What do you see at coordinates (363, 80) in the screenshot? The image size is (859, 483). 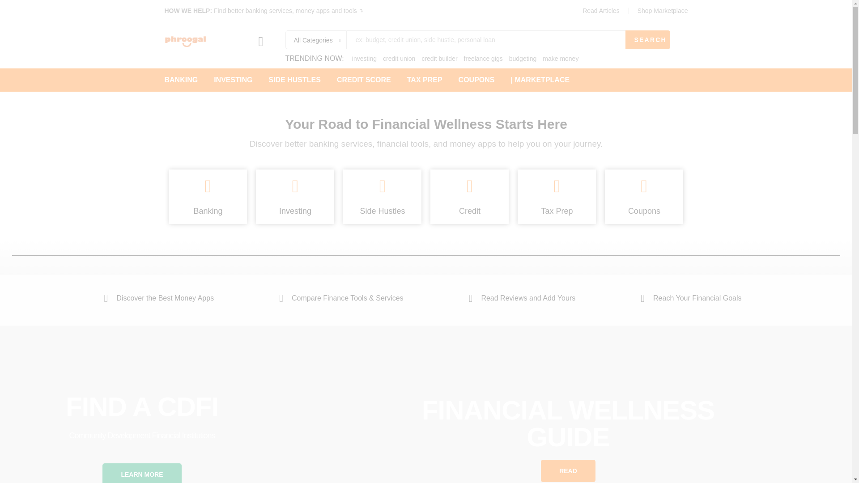 I see `CREDIT SCORE` at bounding box center [363, 80].